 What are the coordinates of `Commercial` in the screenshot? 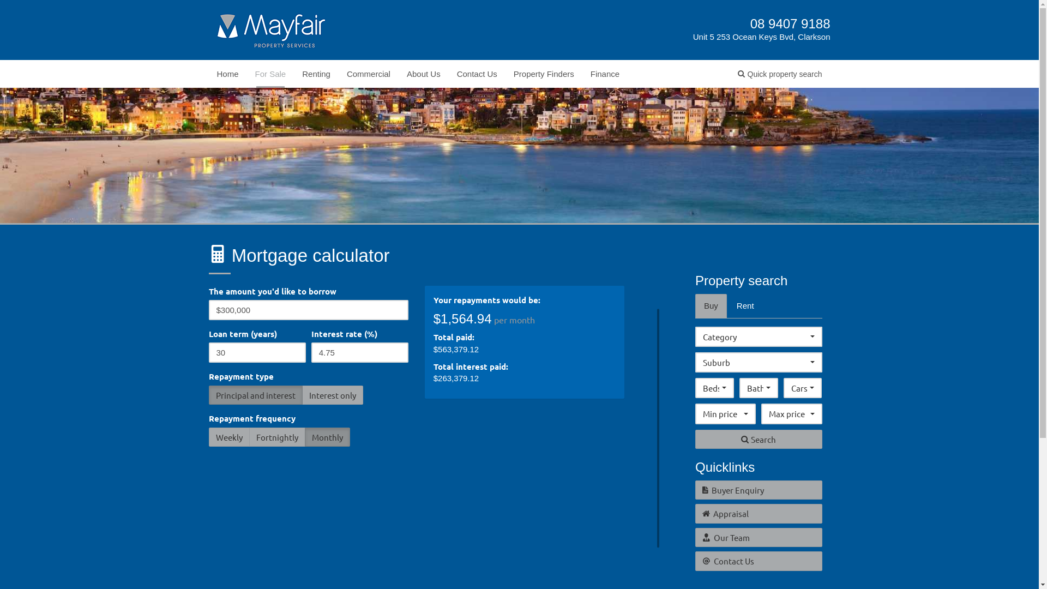 It's located at (369, 74).